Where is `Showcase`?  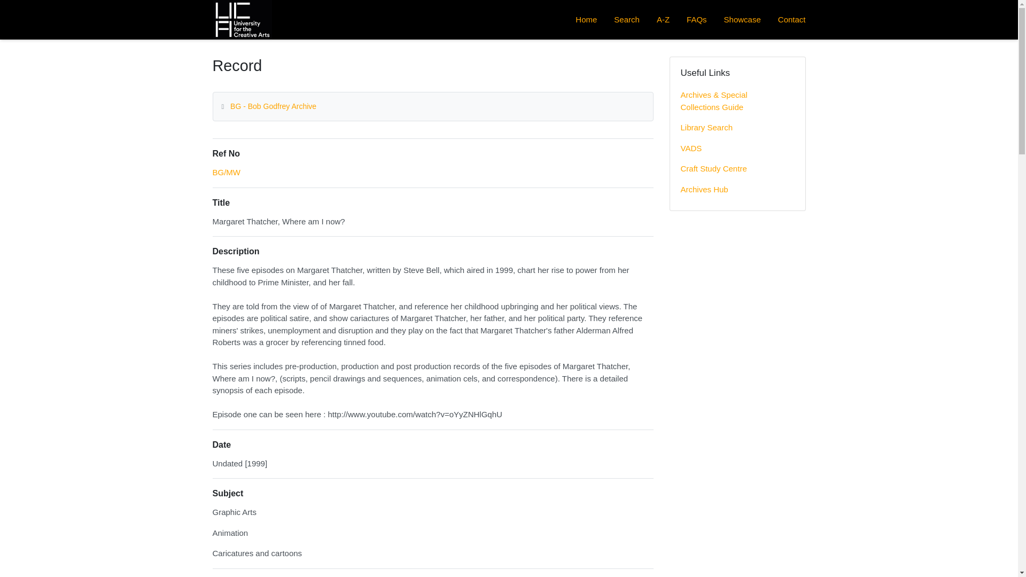
Showcase is located at coordinates (743, 20).